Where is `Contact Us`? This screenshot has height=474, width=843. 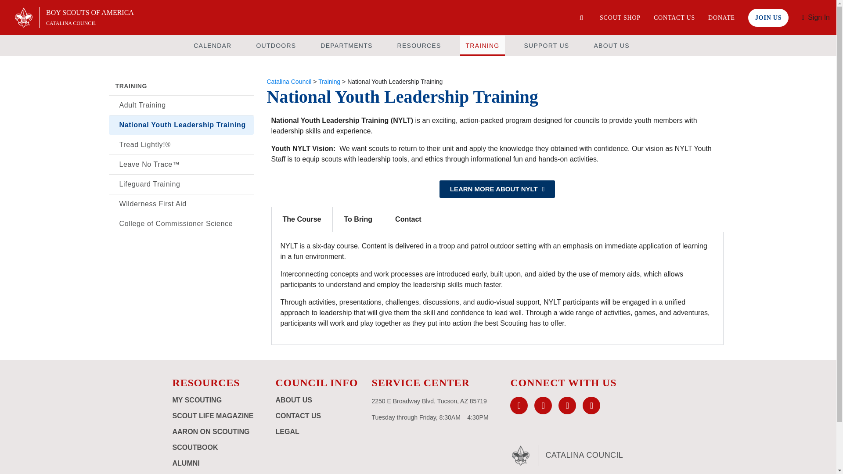 Contact Us is located at coordinates (674, 17).